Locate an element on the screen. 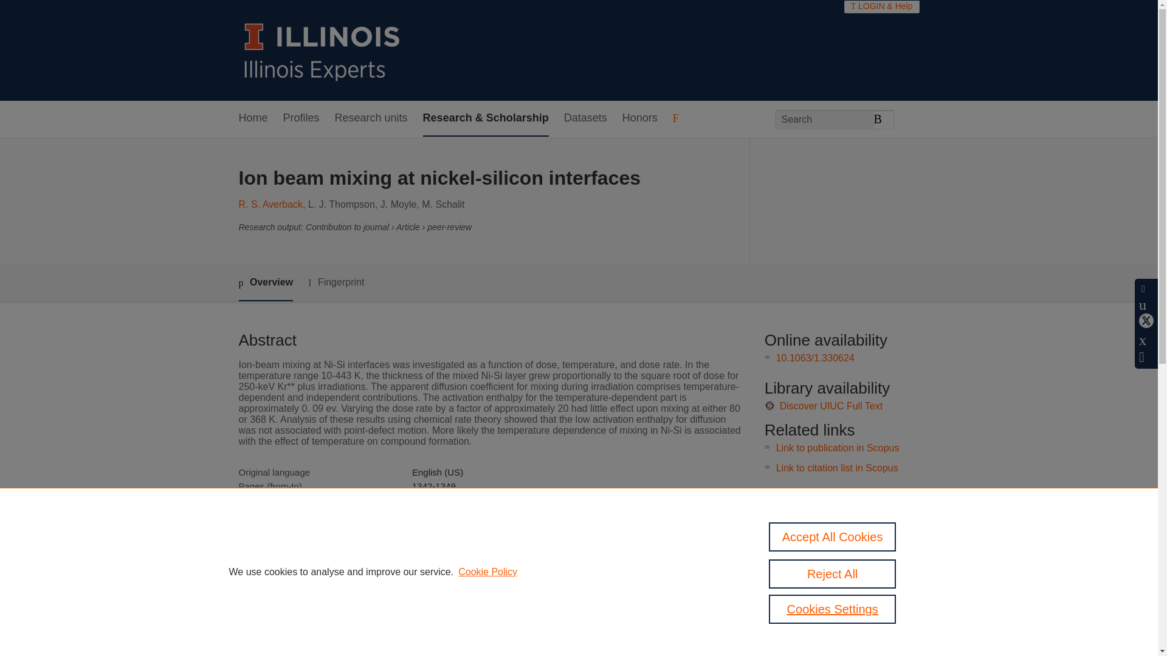  Profiles is located at coordinates (301, 118).